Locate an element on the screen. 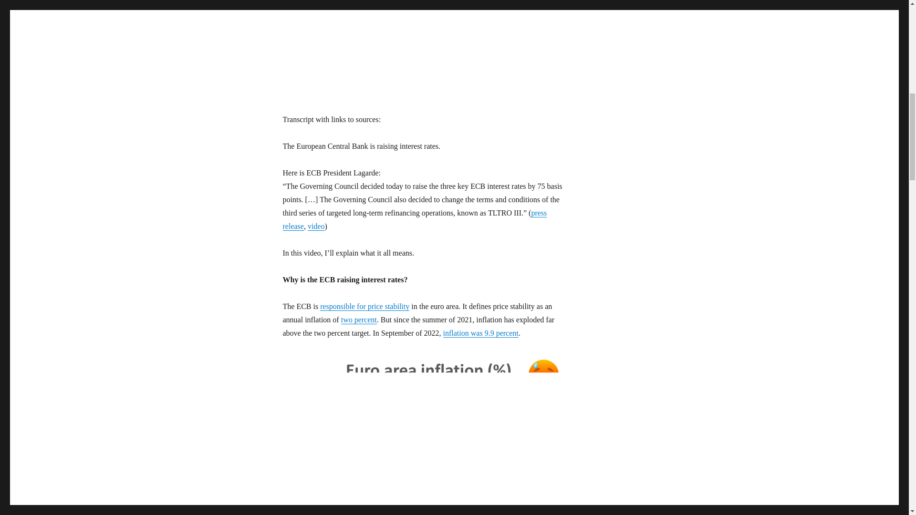 The height and width of the screenshot is (515, 916). ECB interest rates is located at coordinates (426, 46).